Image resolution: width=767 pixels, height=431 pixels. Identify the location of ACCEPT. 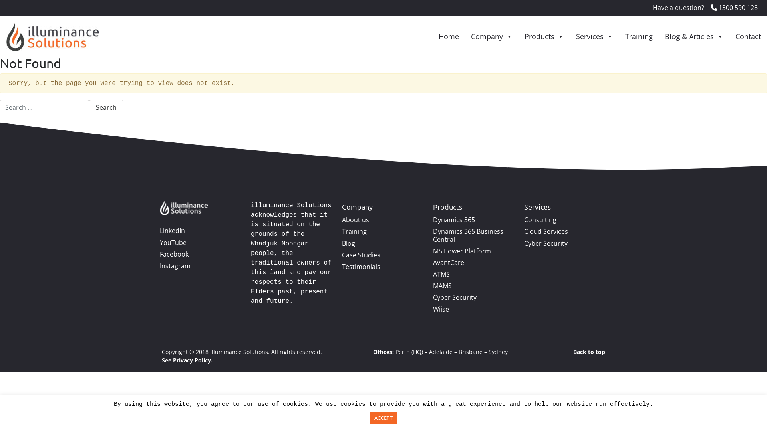
(383, 418).